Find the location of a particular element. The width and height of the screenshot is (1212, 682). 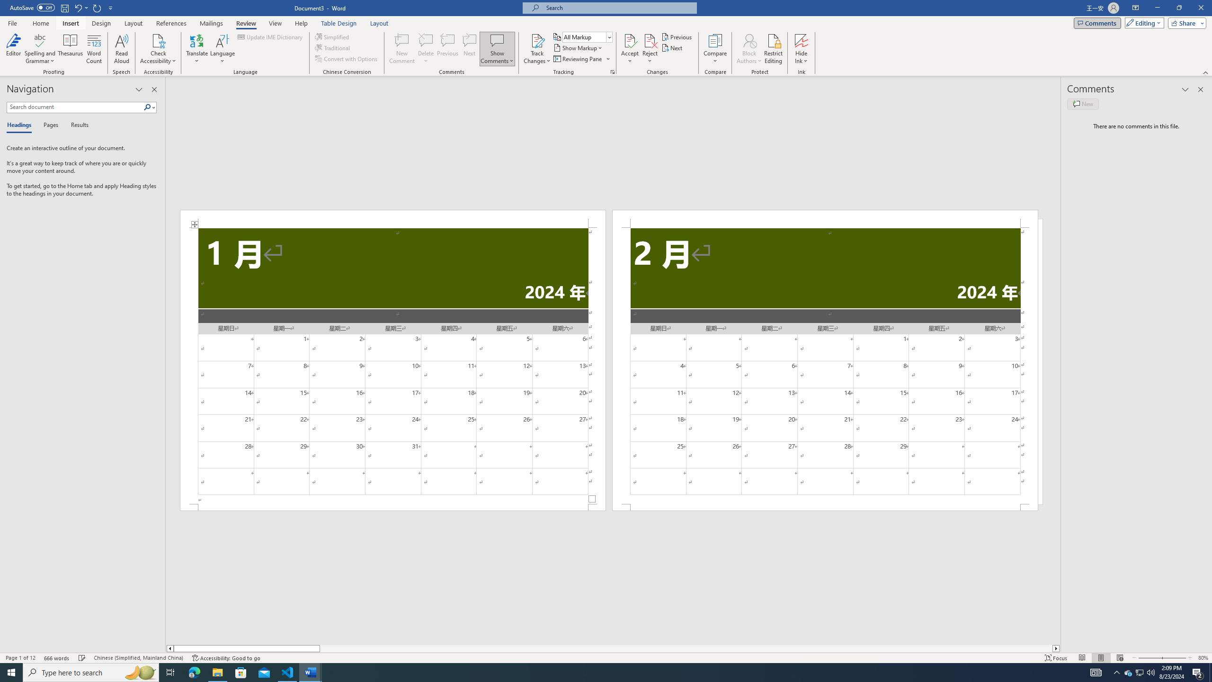

Column left is located at coordinates (169, 648).